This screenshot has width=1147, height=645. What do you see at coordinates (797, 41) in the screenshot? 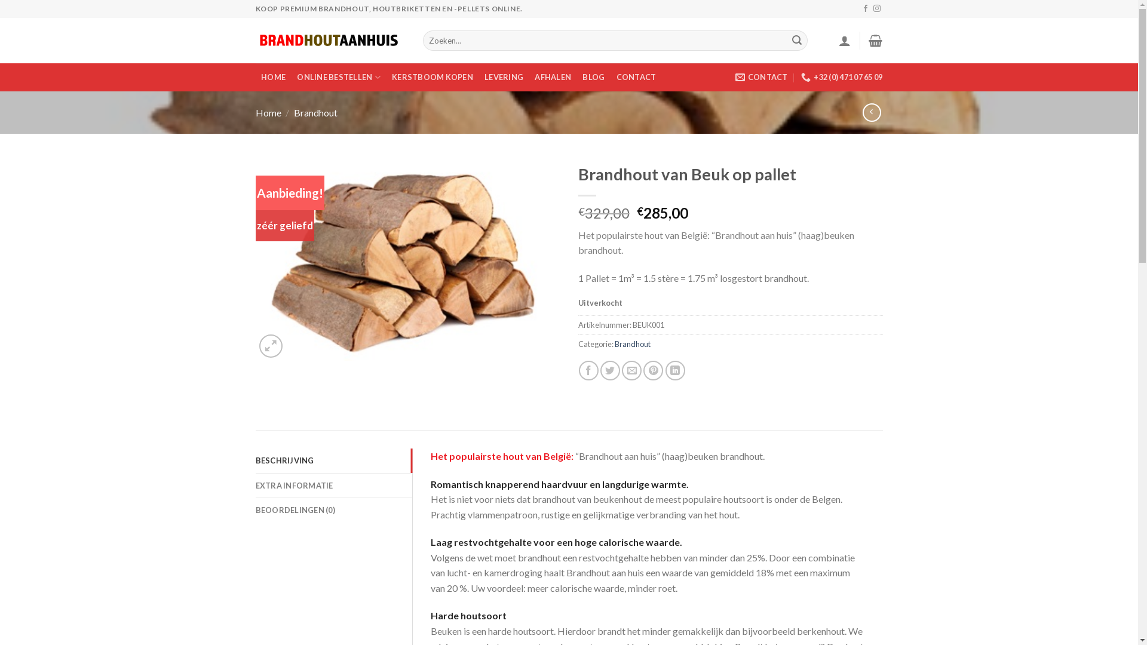
I see `Zoeken` at bounding box center [797, 41].